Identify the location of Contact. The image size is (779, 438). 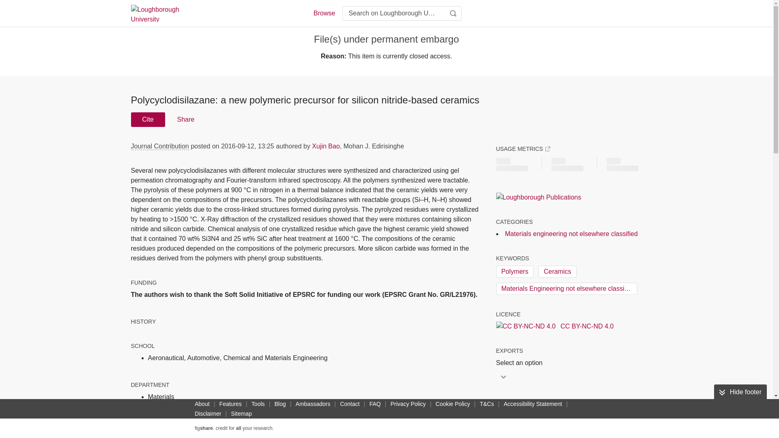
(350, 404).